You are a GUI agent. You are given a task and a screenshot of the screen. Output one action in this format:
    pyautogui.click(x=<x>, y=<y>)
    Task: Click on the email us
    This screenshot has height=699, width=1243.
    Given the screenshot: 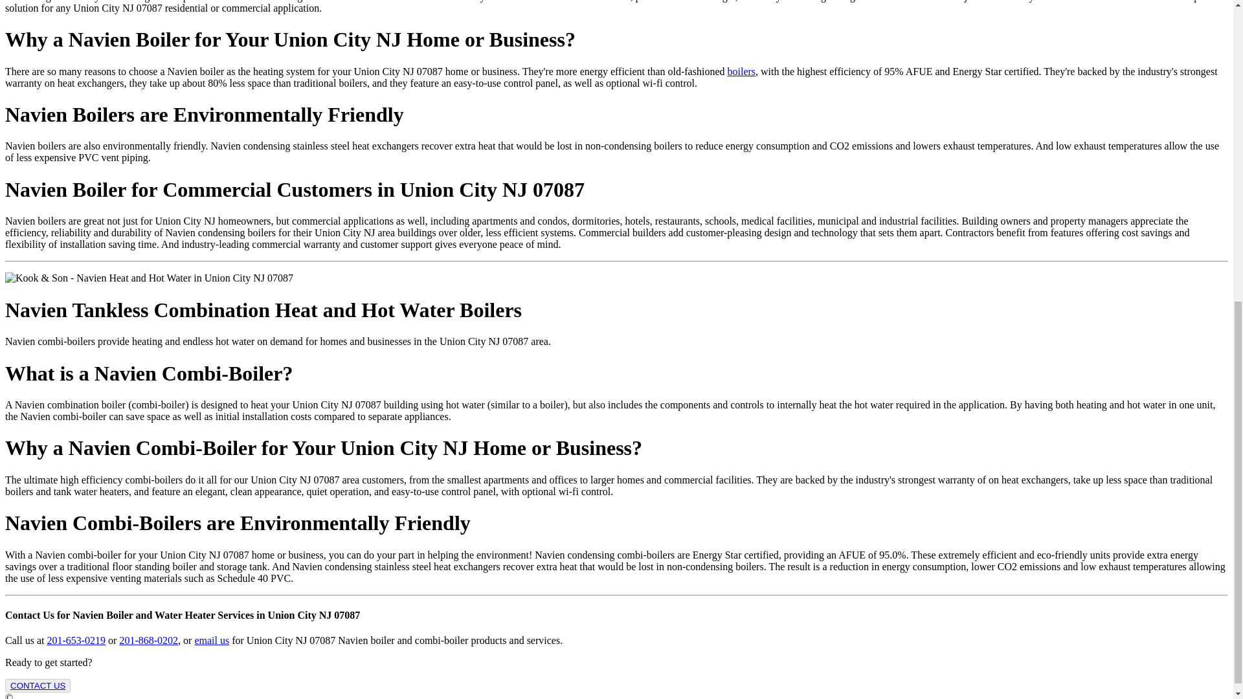 What is the action you would take?
    pyautogui.click(x=211, y=639)
    